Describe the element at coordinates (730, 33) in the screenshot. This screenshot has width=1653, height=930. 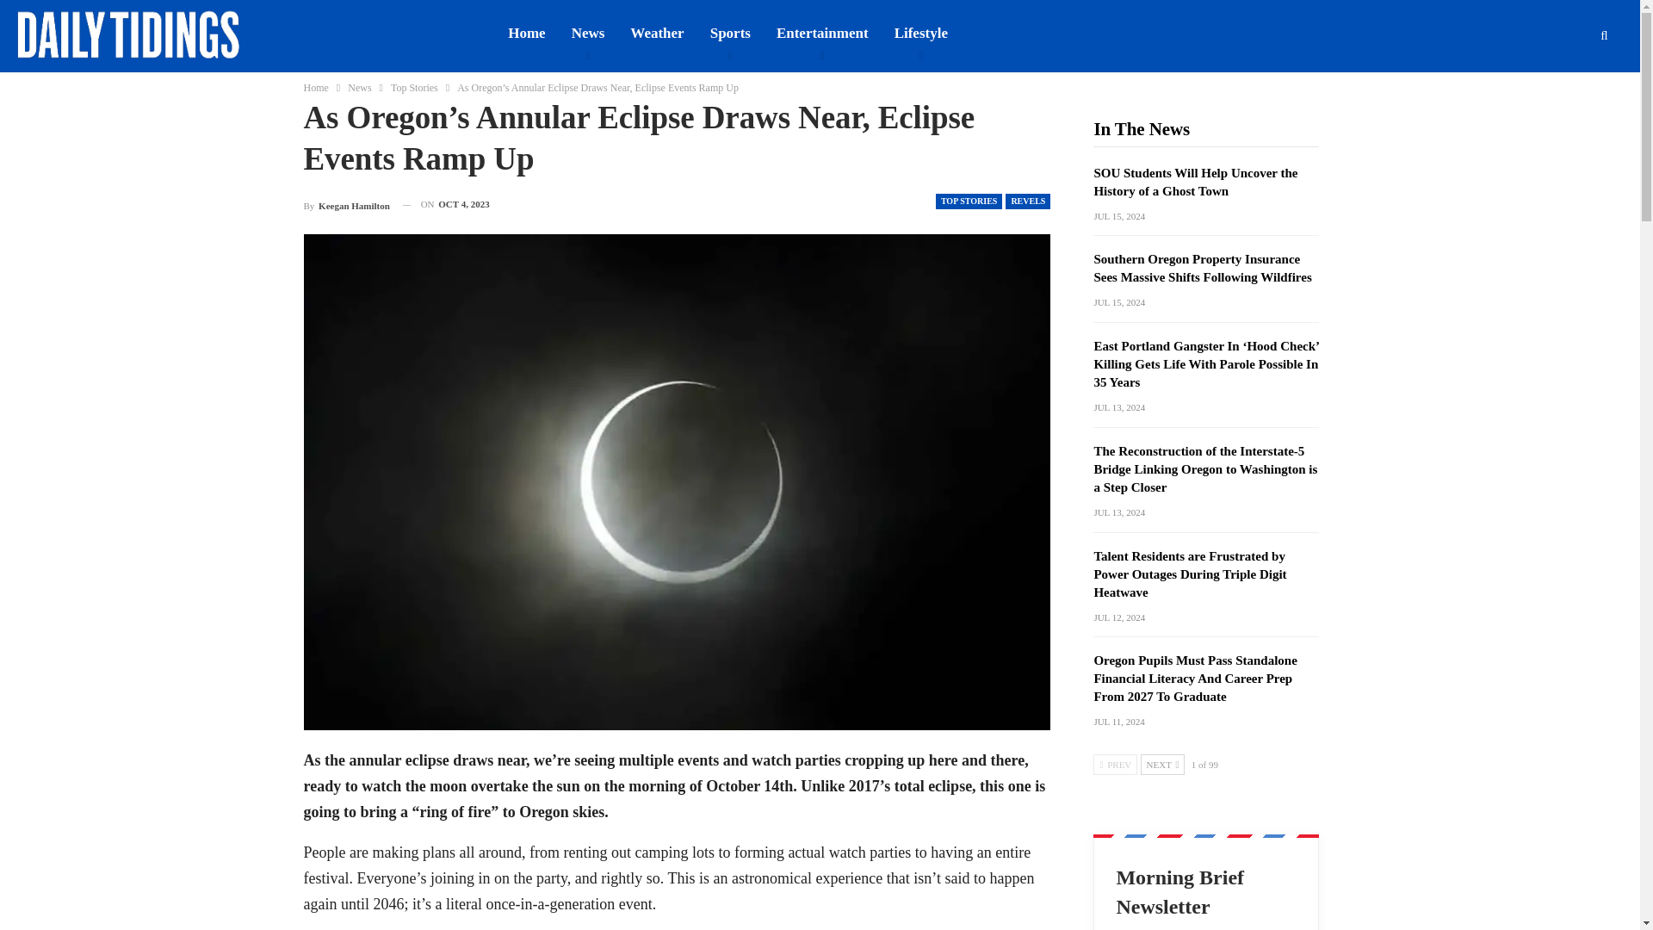
I see `Sports` at that location.